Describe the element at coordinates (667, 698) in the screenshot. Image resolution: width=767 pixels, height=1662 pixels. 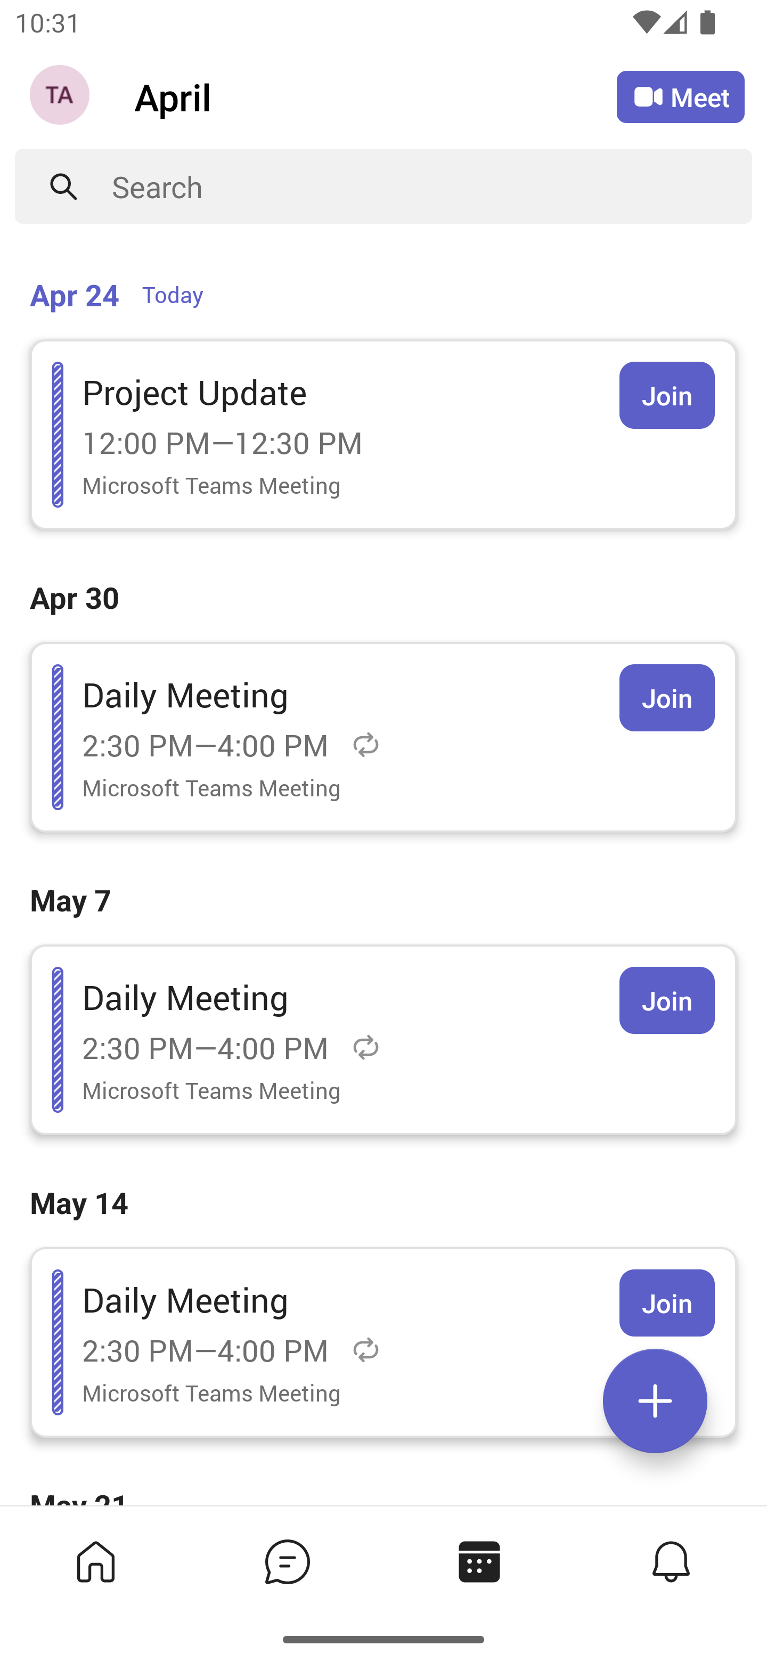
I see `Join` at that location.